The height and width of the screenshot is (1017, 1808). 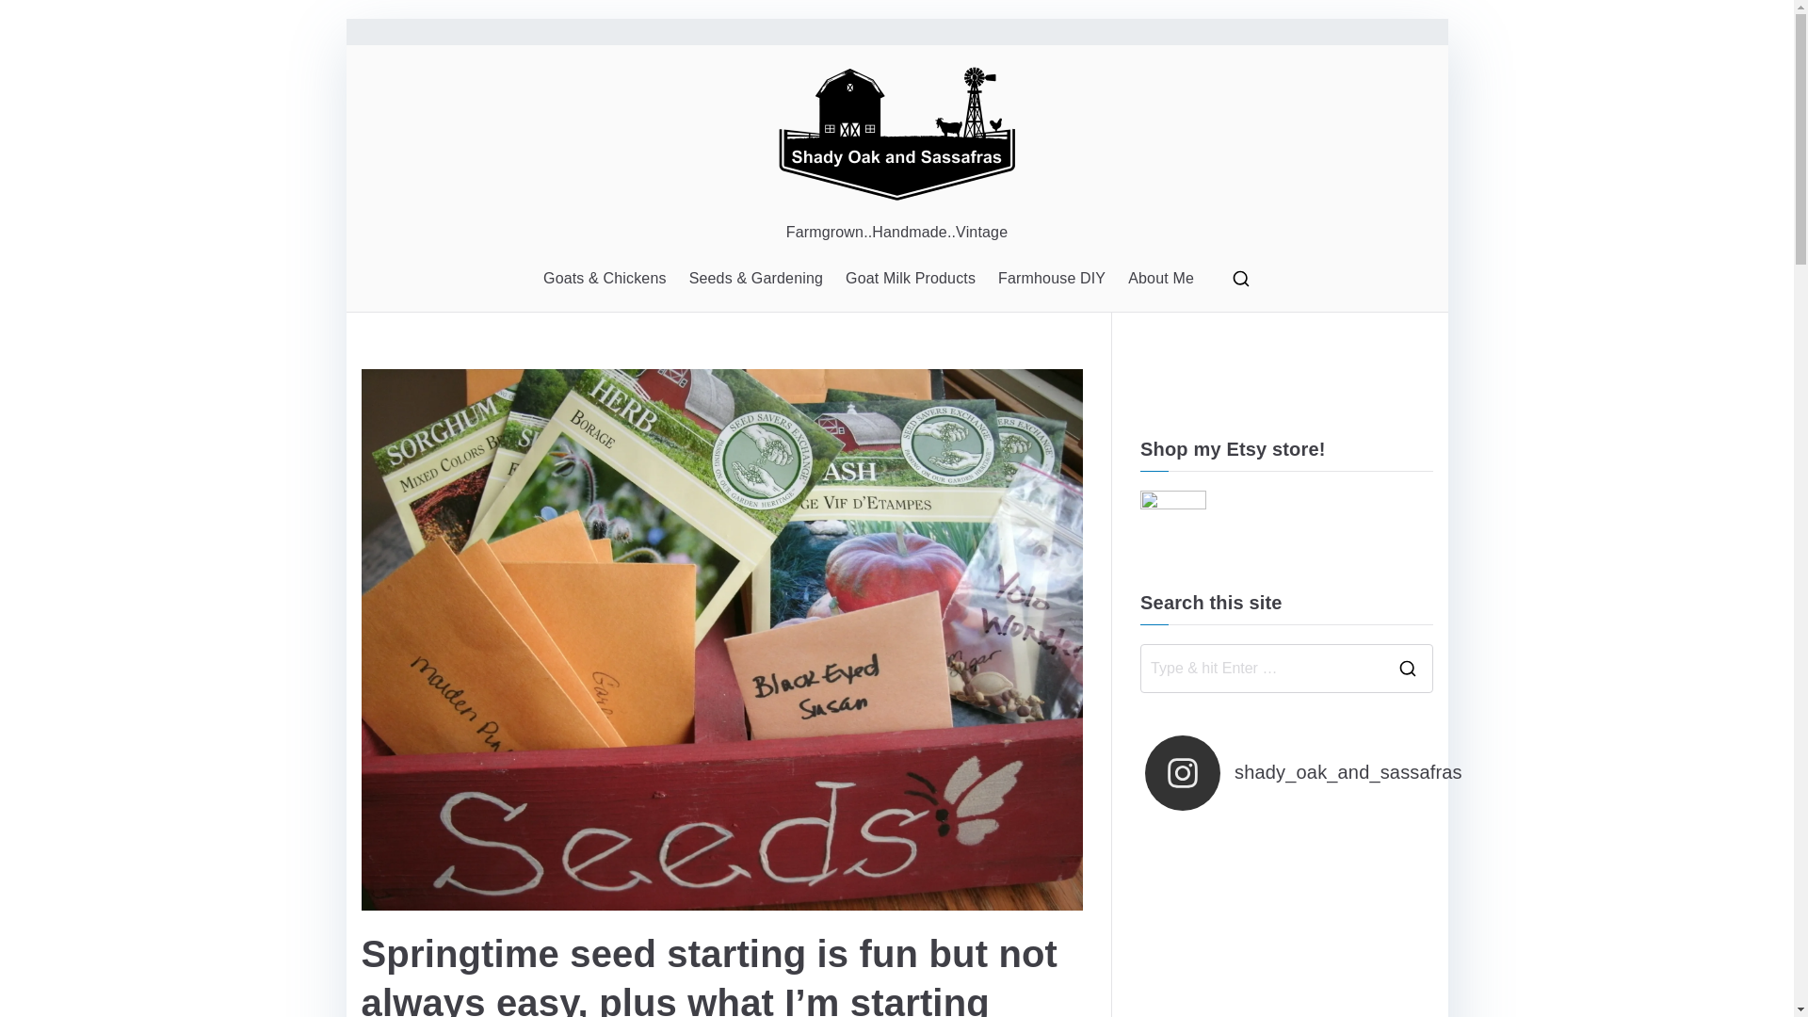 I want to click on Search, so click(x=34, y=23).